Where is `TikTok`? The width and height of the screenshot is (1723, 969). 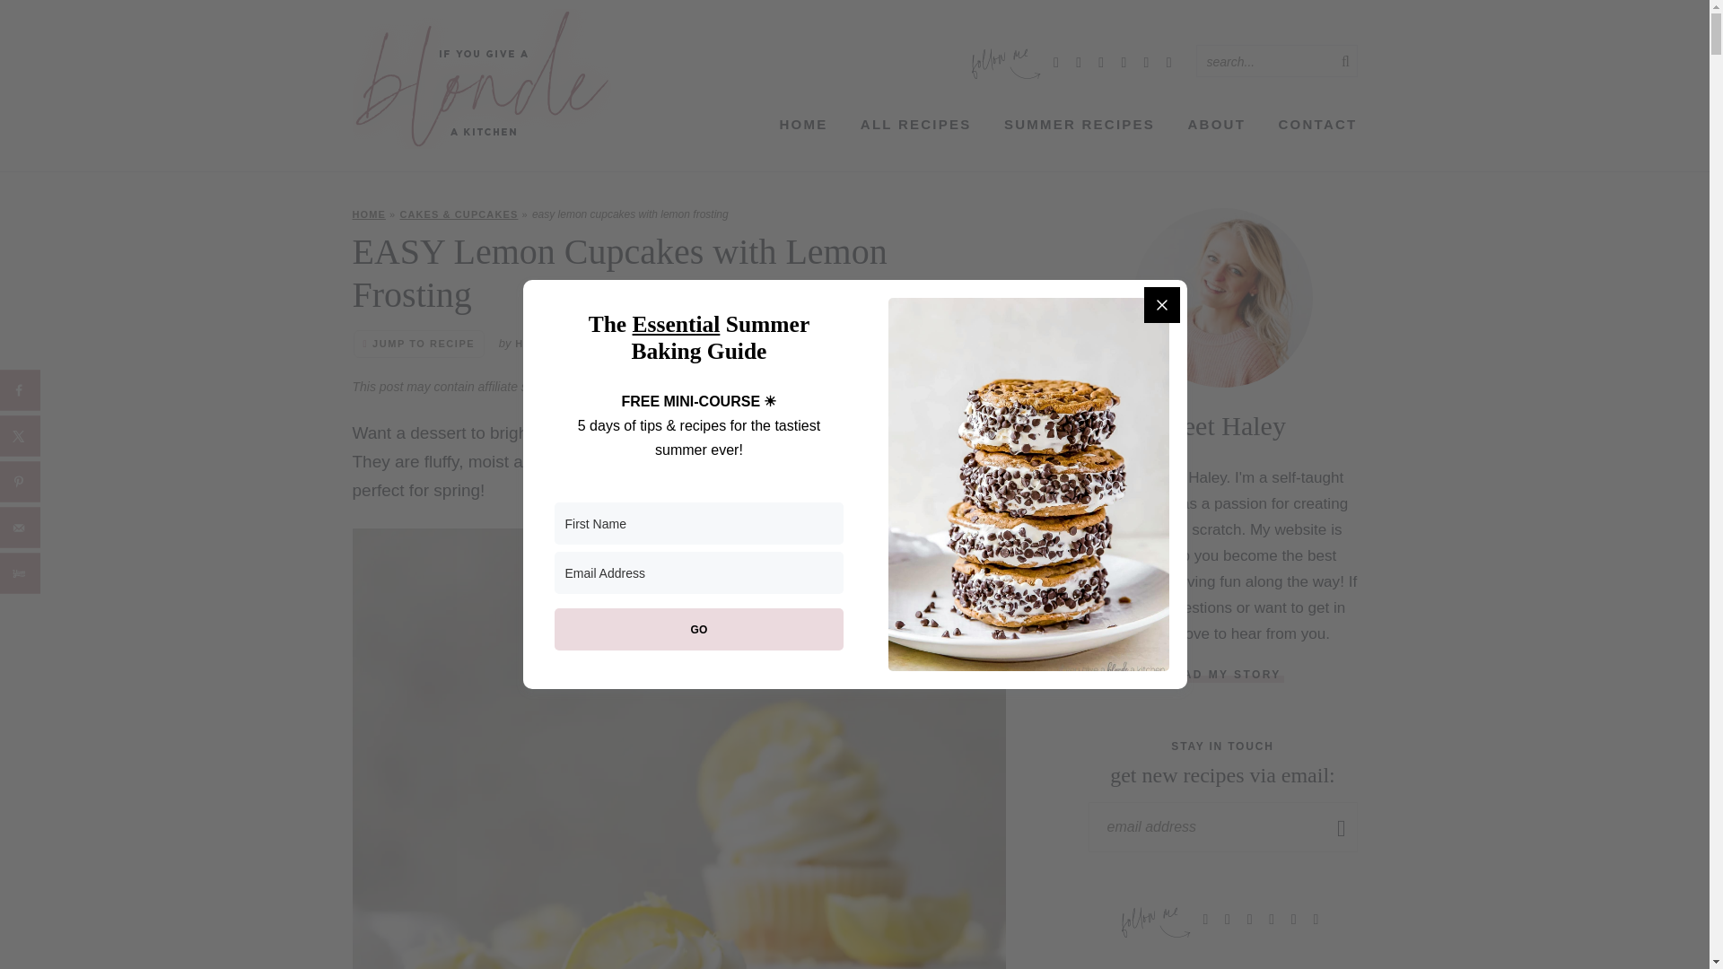
TikTok is located at coordinates (1168, 61).